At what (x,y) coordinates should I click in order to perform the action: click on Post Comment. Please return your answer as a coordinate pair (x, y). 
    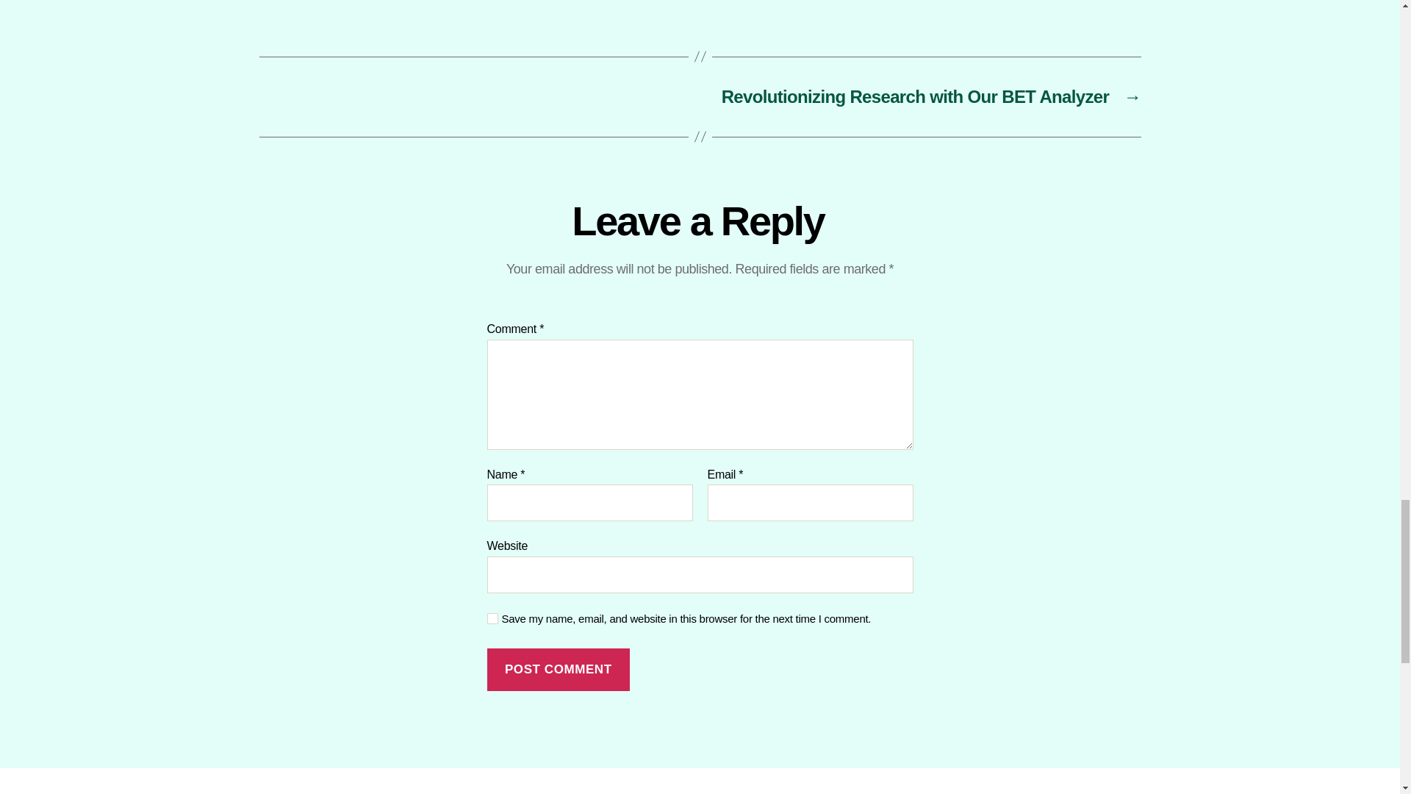
    Looking at the image, I should click on (558, 670).